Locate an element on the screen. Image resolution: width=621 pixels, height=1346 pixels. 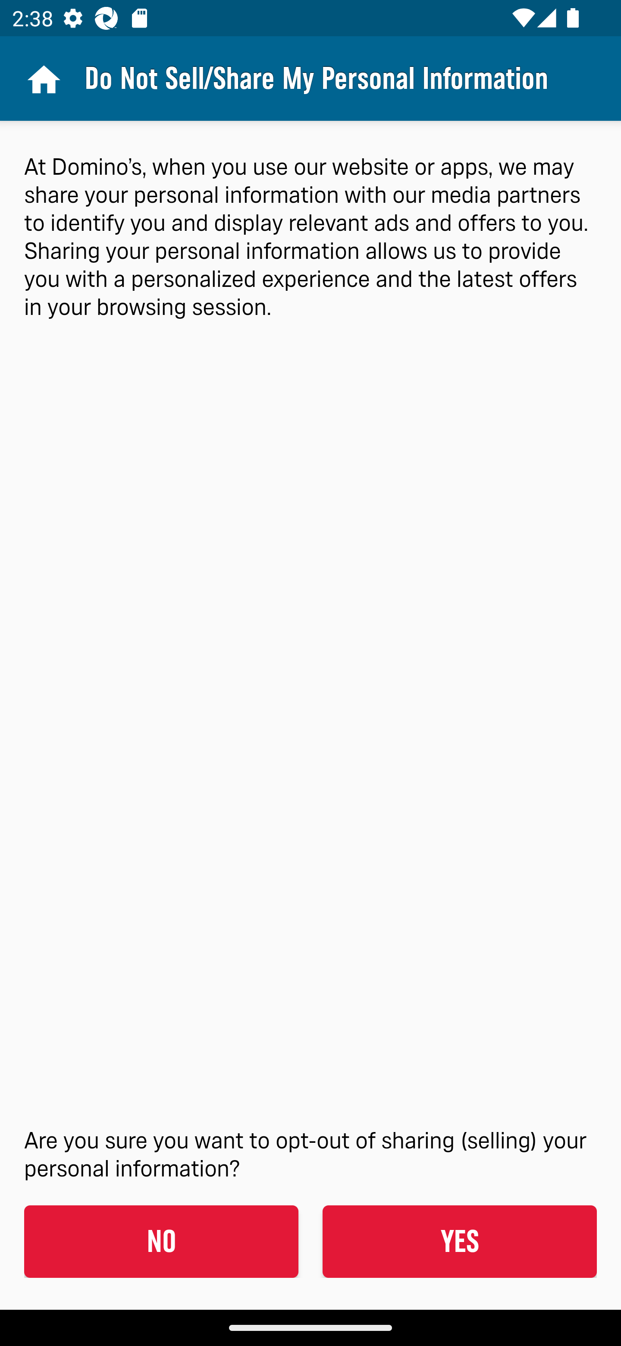
YES is located at coordinates (459, 1242).